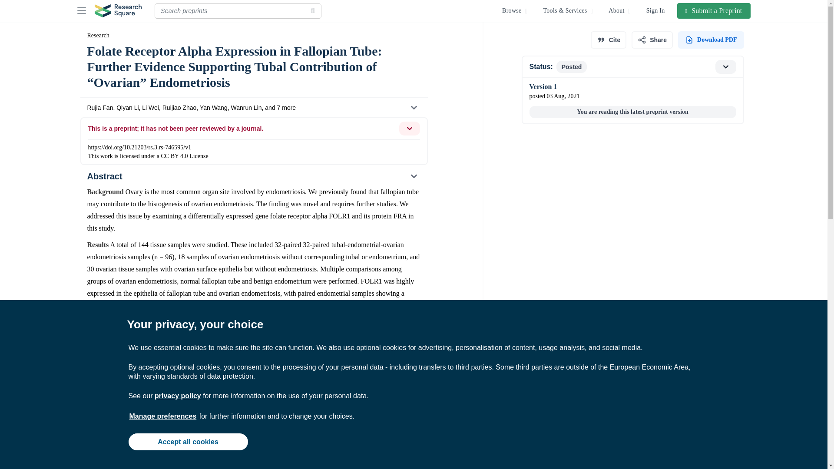 This screenshot has width=834, height=469. Describe the element at coordinates (656, 10) in the screenshot. I see `Sign In` at that location.